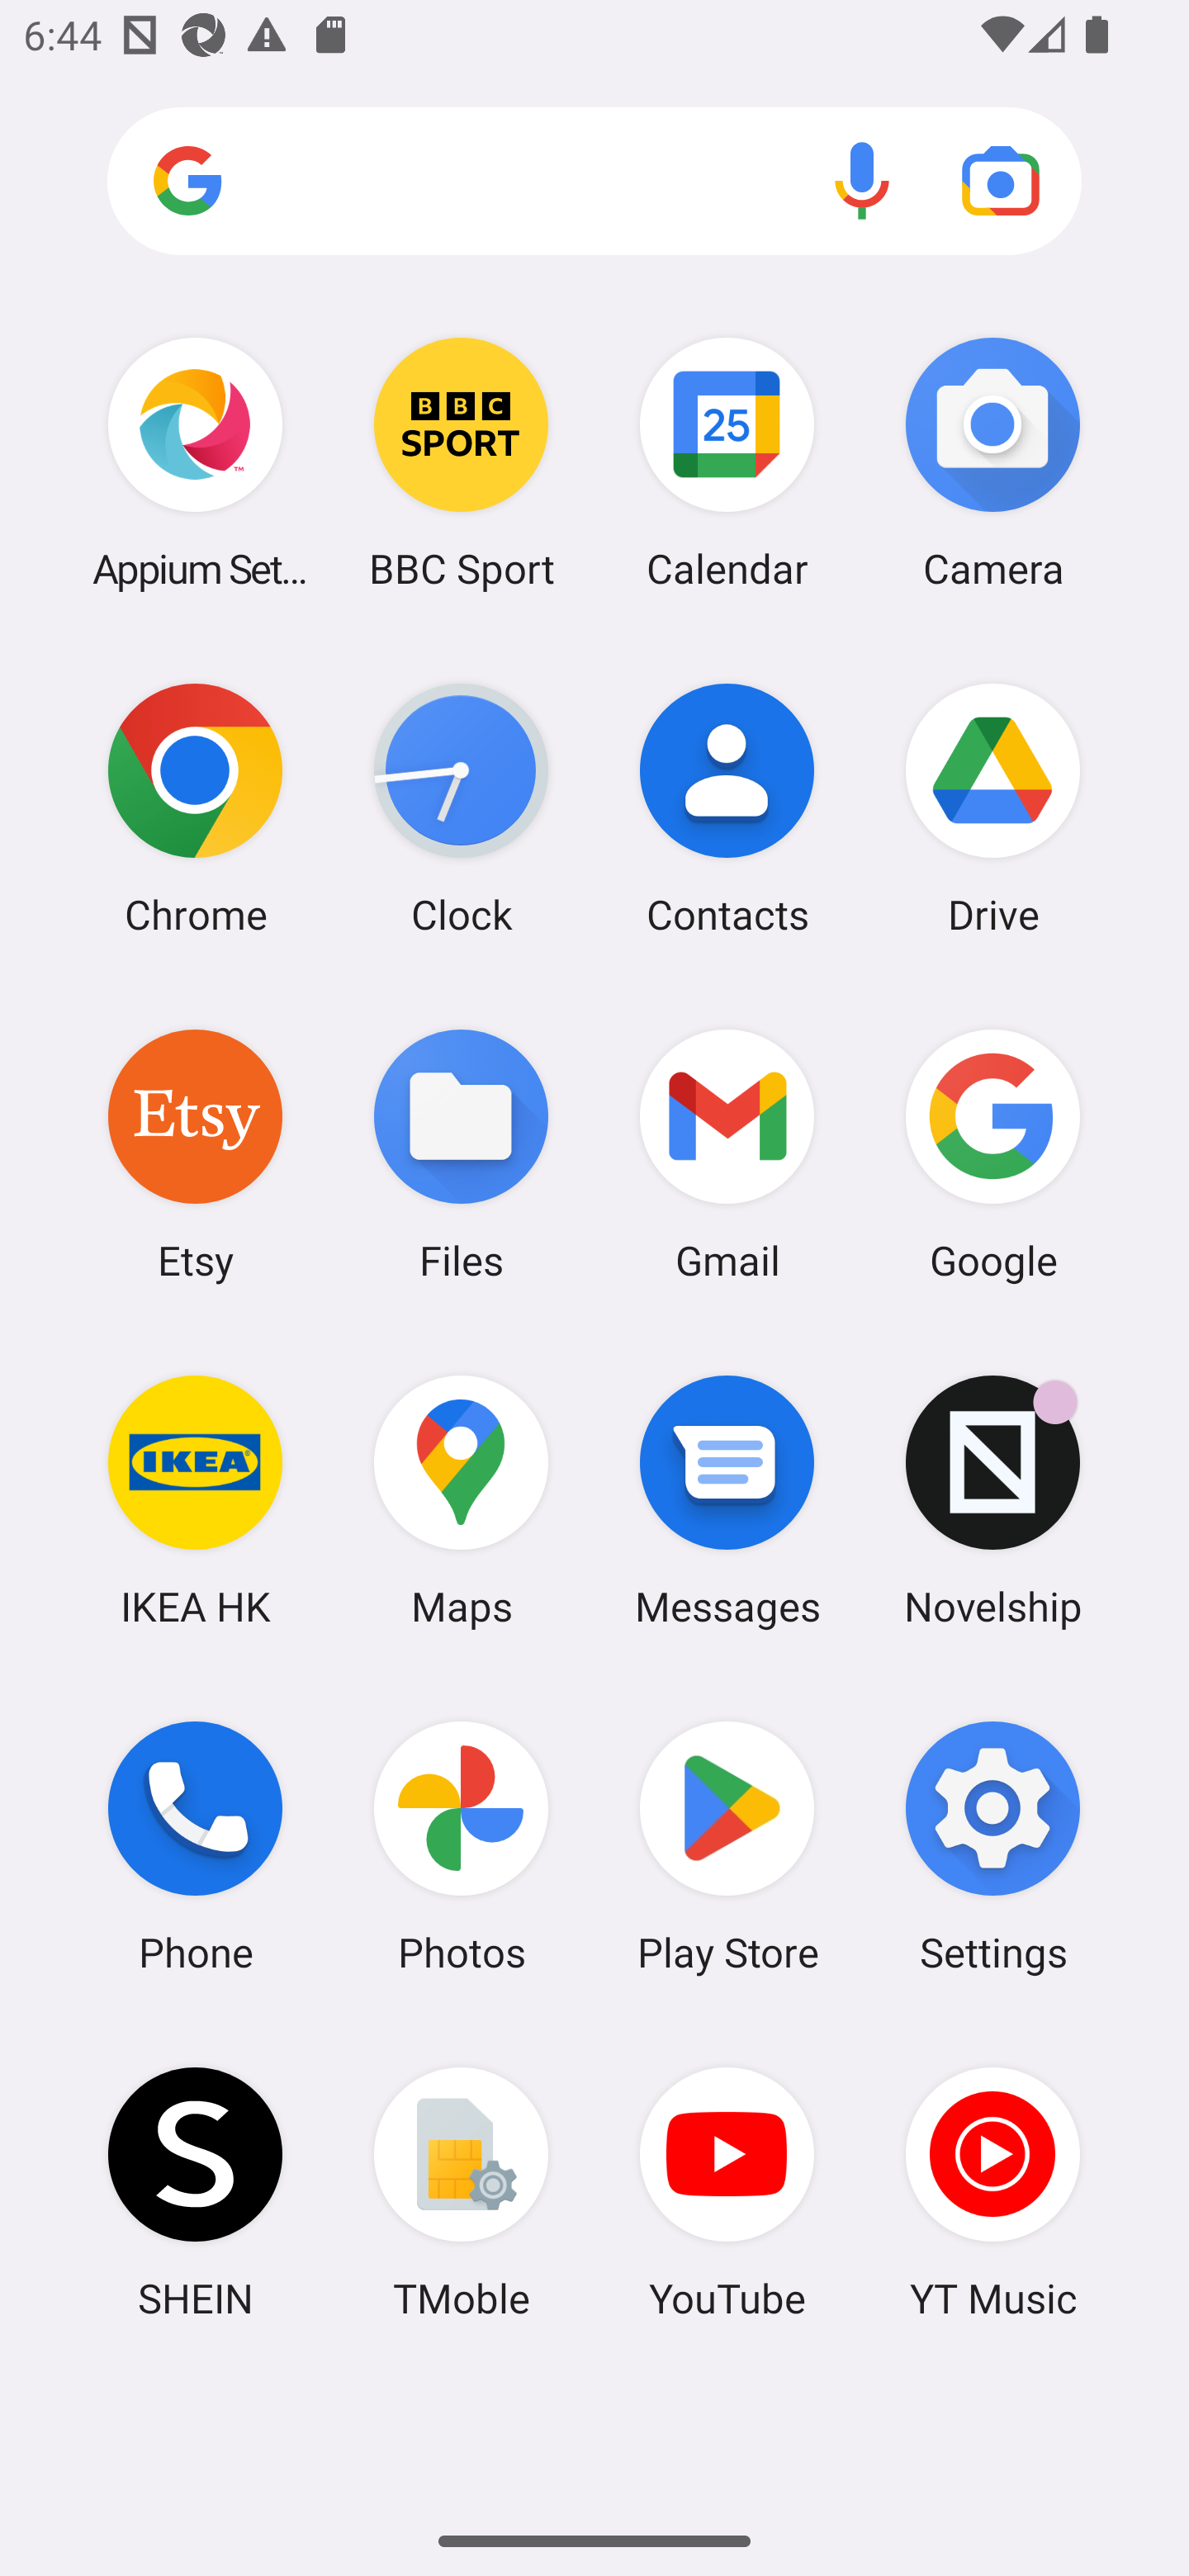 This screenshot has width=1189, height=2576. Describe the element at coordinates (1001, 180) in the screenshot. I see `Google Lens` at that location.